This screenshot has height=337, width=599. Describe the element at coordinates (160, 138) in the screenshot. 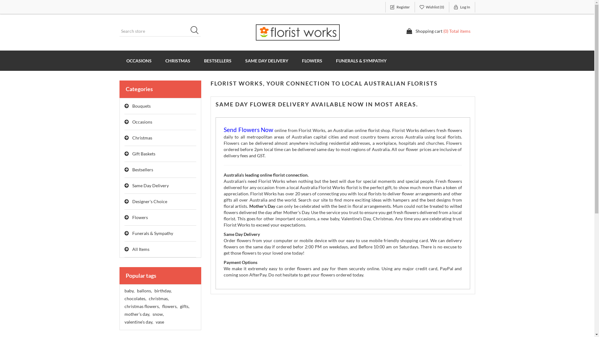

I see `Christmas` at that location.